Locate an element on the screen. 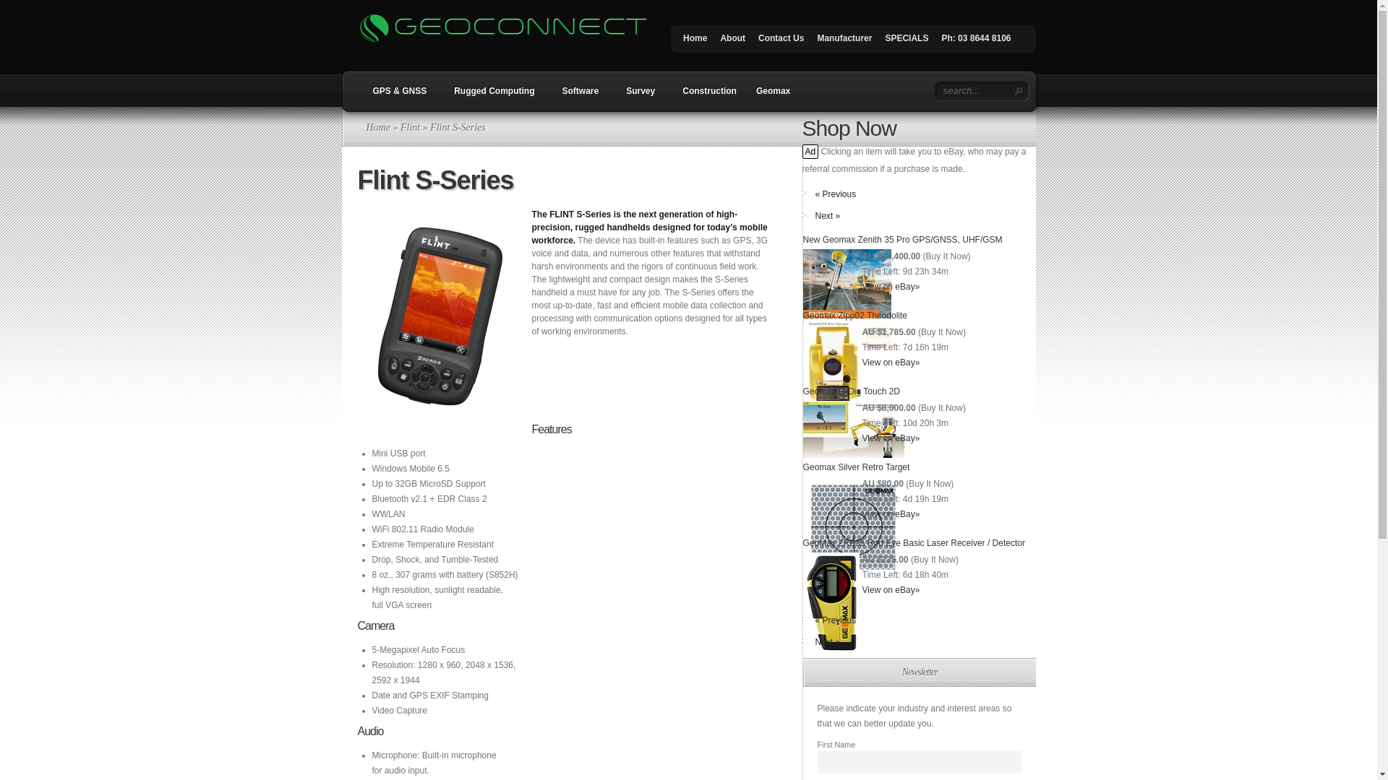  Manufacturer is located at coordinates (844, 42).